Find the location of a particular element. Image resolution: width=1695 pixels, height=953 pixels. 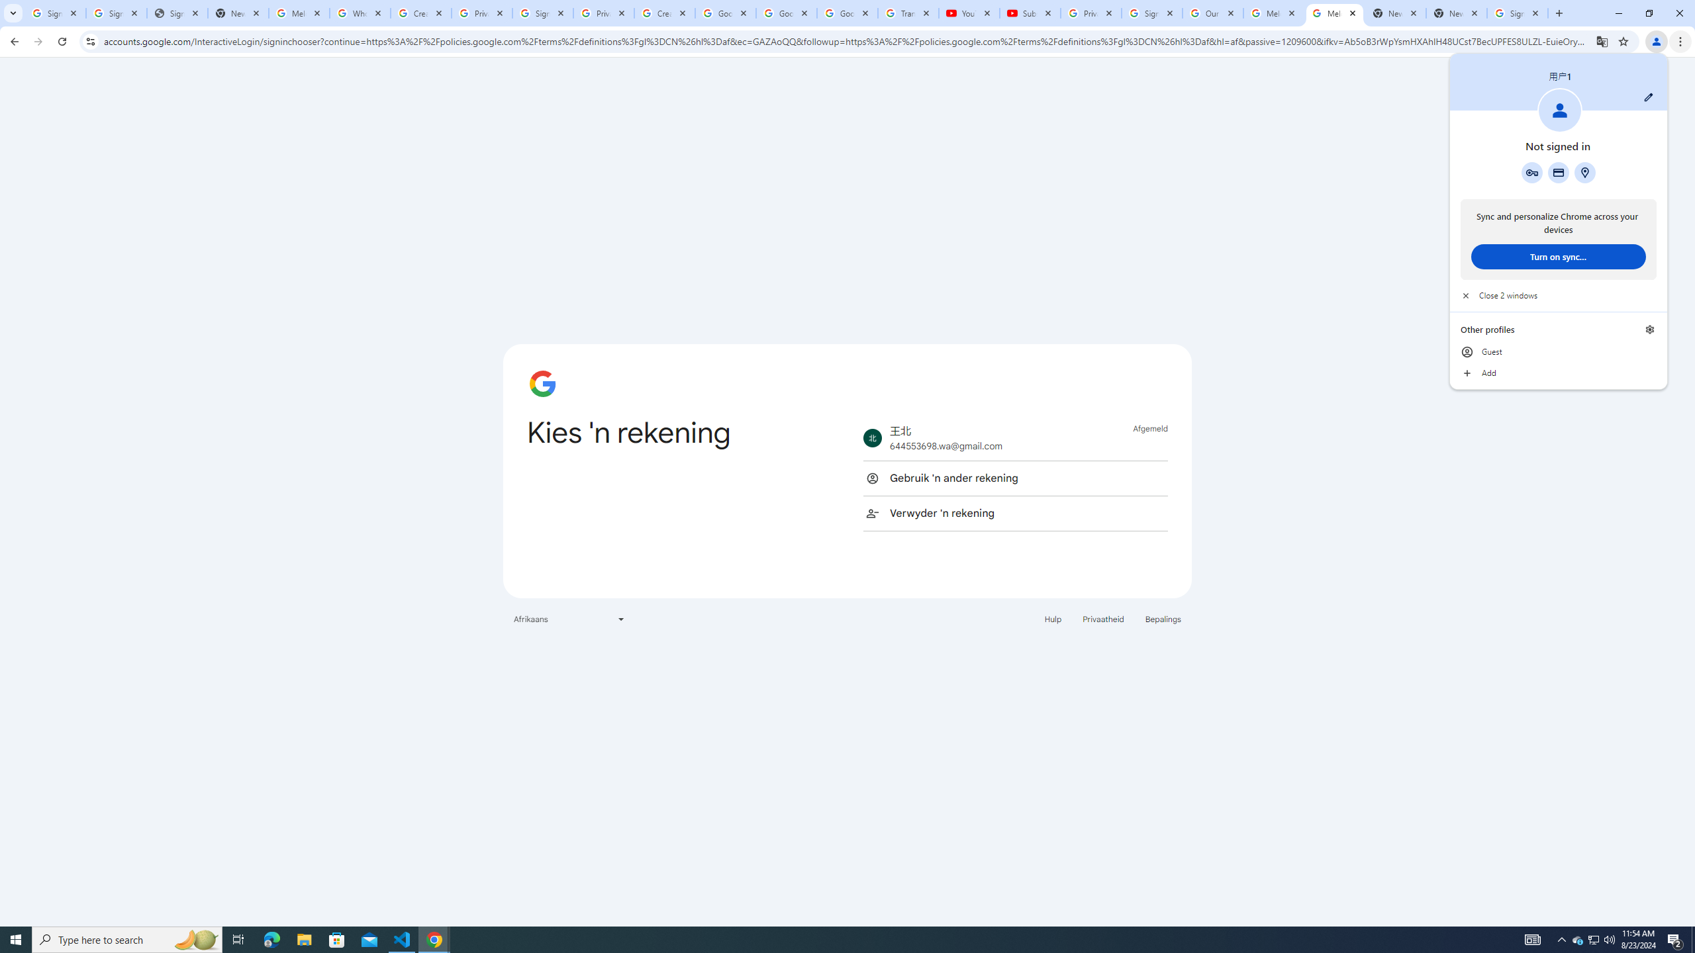

Browse is located at coordinates (336, 373).